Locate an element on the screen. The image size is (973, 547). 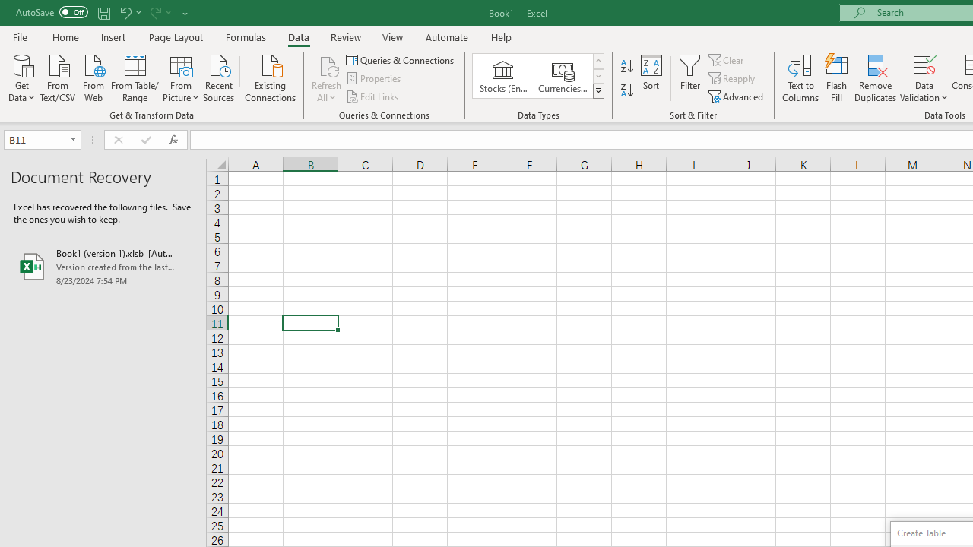
Redo is located at coordinates (154, 12).